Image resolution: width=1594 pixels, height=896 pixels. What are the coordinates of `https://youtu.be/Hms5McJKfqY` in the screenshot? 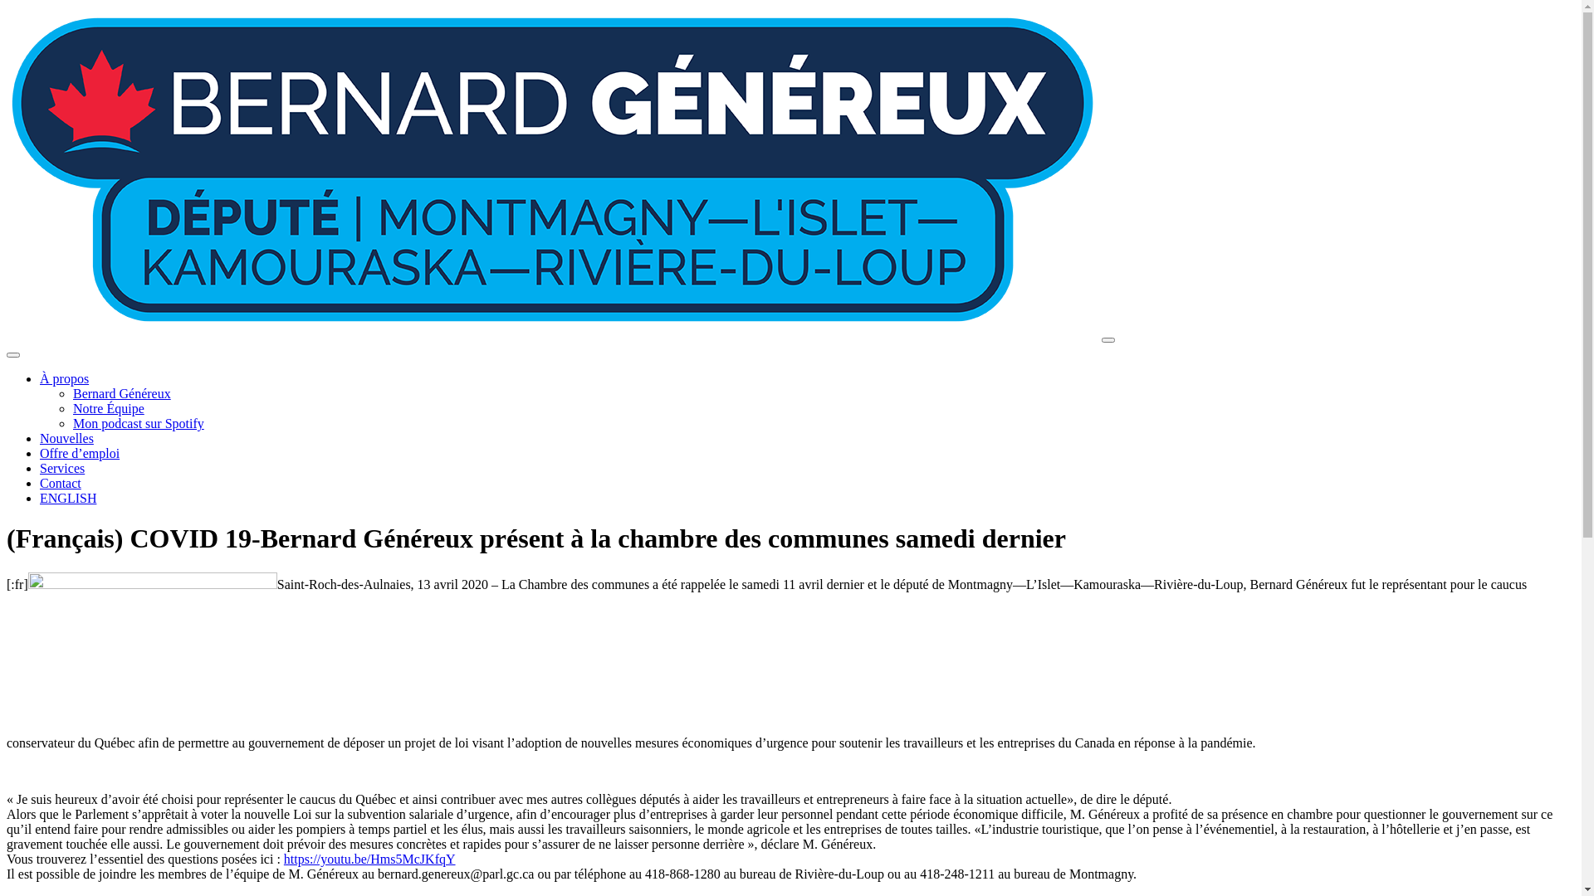 It's located at (370, 859).